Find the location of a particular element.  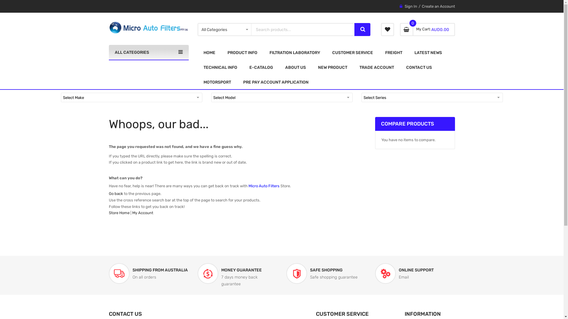

PRODUCT INFO is located at coordinates (242, 53).